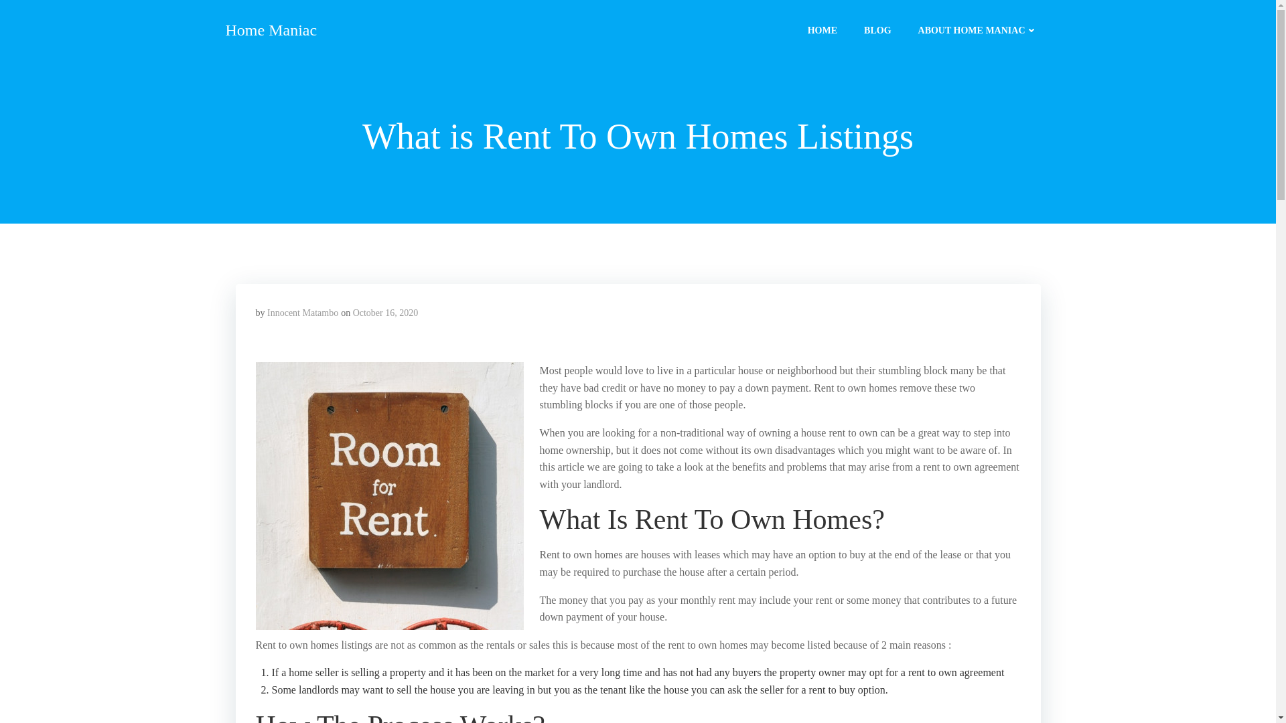  What do you see at coordinates (271, 29) in the screenshot?
I see `Home Maniac` at bounding box center [271, 29].